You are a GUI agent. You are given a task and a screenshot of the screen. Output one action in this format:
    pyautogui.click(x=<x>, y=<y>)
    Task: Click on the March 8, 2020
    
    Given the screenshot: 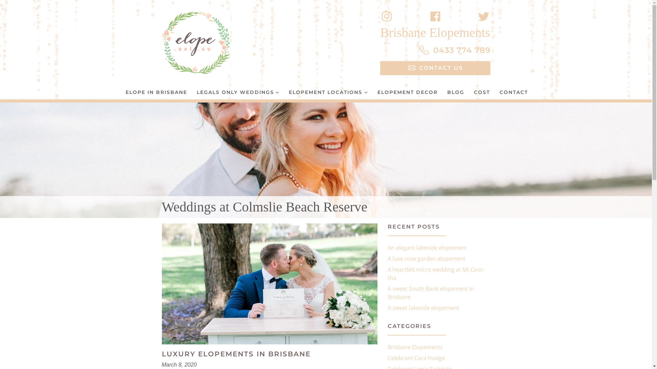 What is the action you would take?
    pyautogui.click(x=179, y=365)
    